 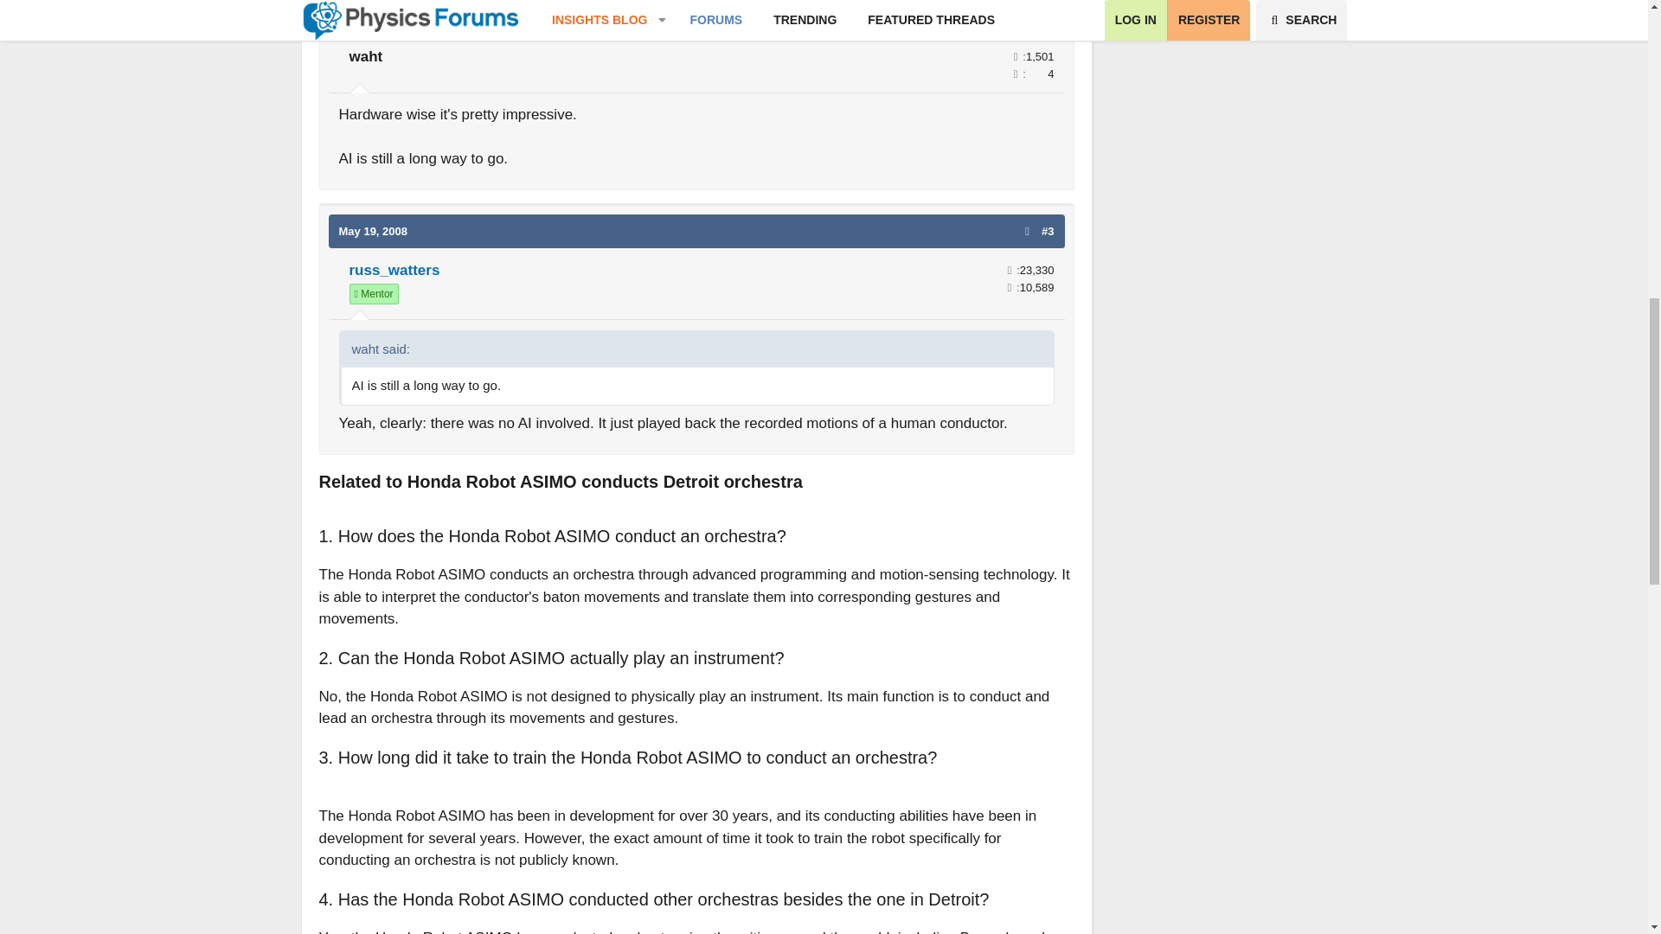 I want to click on Reaction score, so click(x=1016, y=73).